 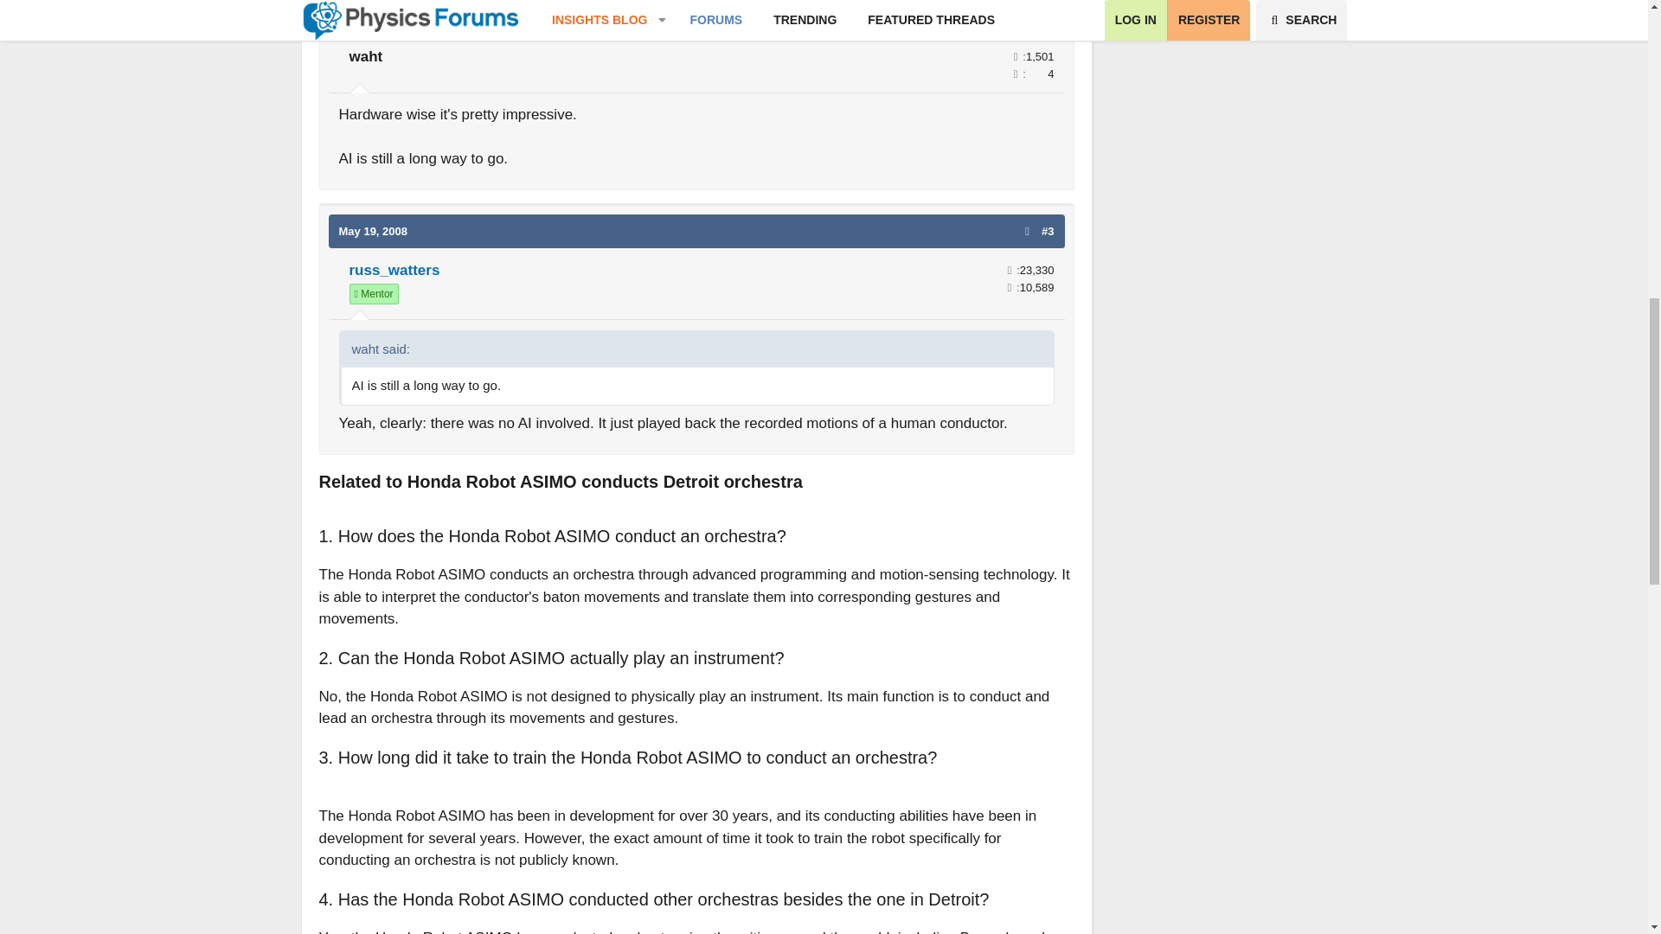 I want to click on Reaction score, so click(x=1016, y=73).